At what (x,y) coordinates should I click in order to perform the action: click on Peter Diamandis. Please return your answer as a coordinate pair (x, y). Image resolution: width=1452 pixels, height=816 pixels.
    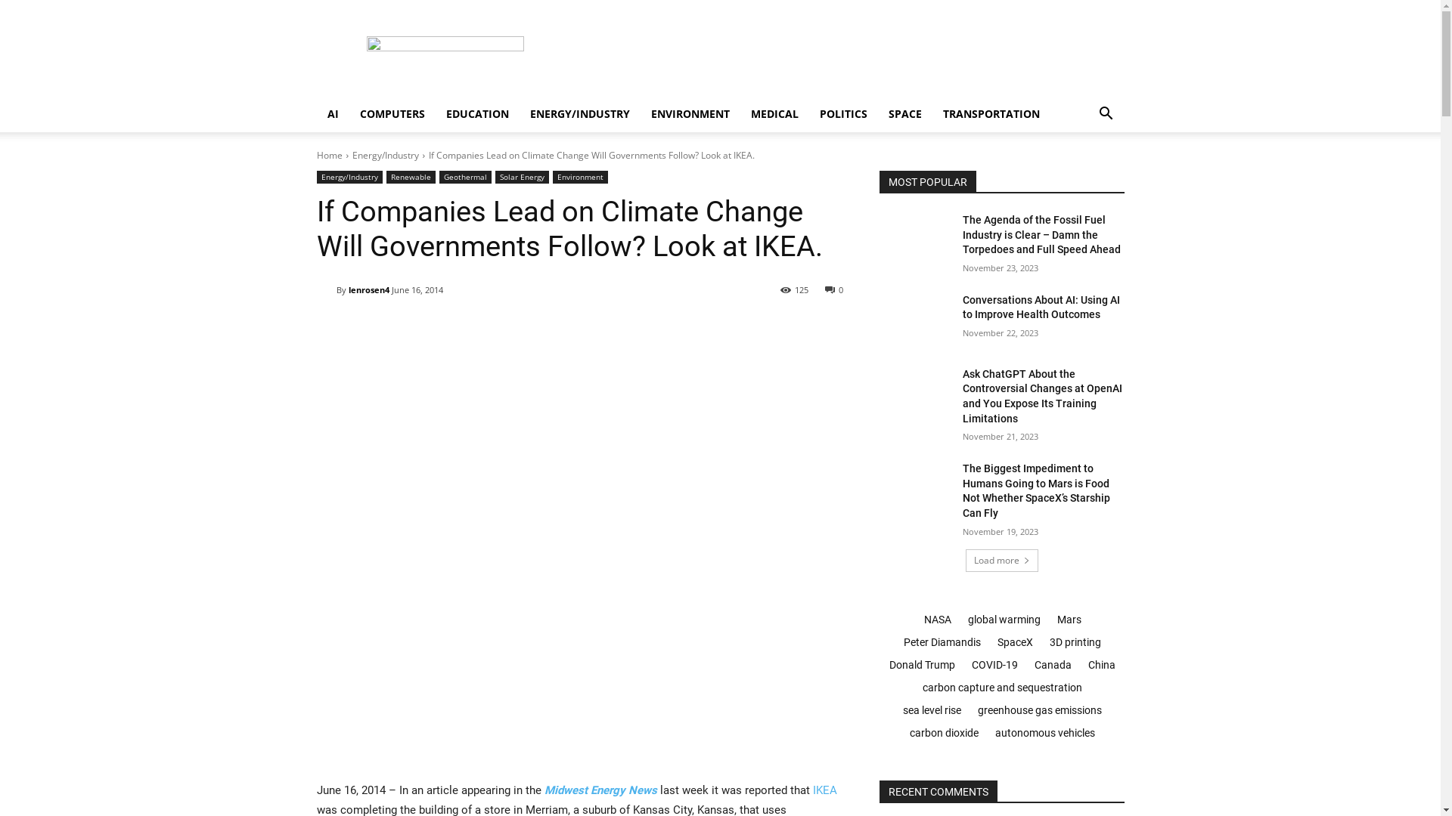
    Looking at the image, I should click on (942, 642).